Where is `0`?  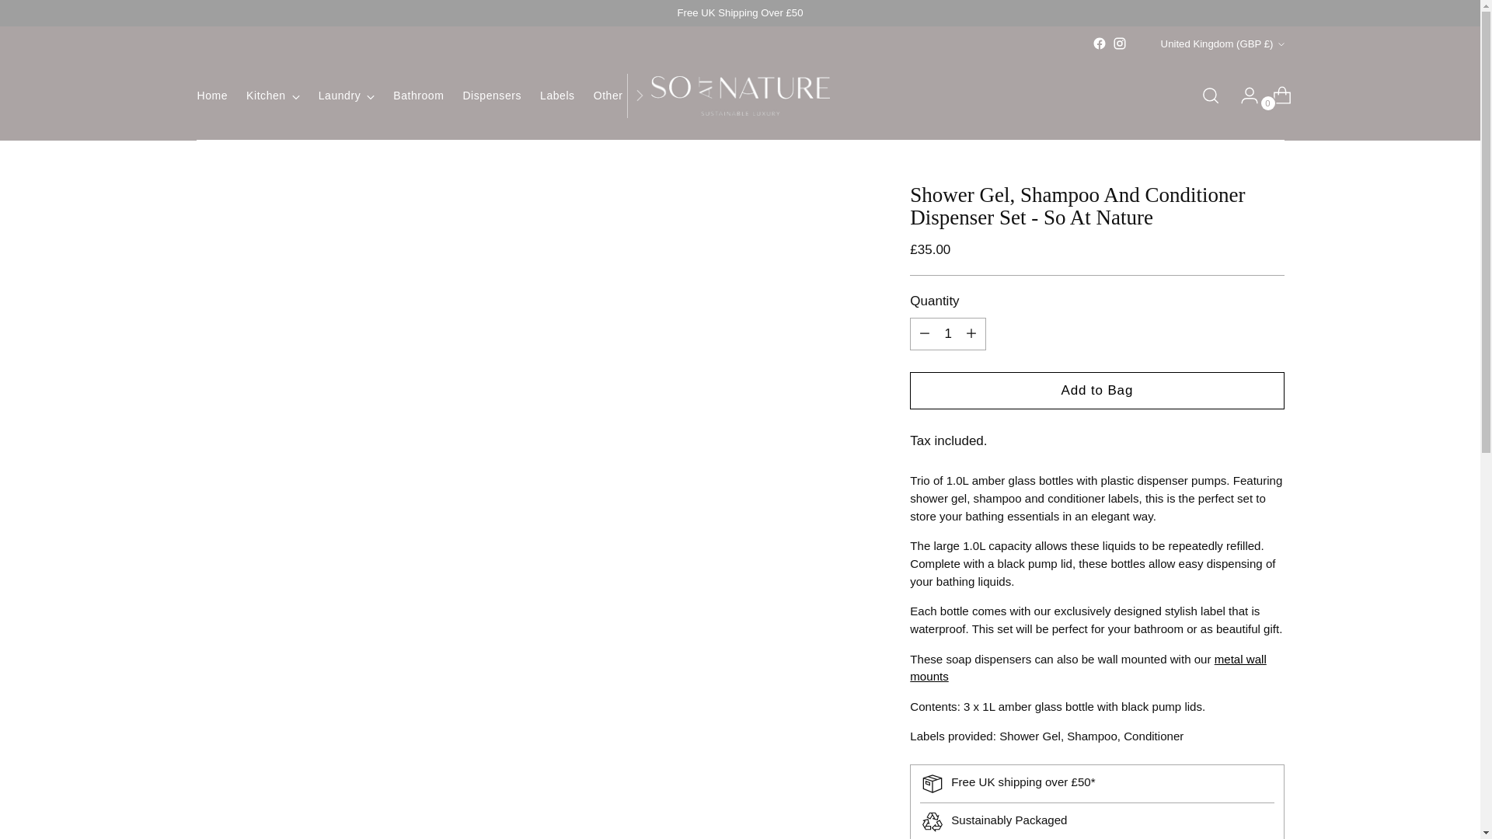 0 is located at coordinates (1276, 95).